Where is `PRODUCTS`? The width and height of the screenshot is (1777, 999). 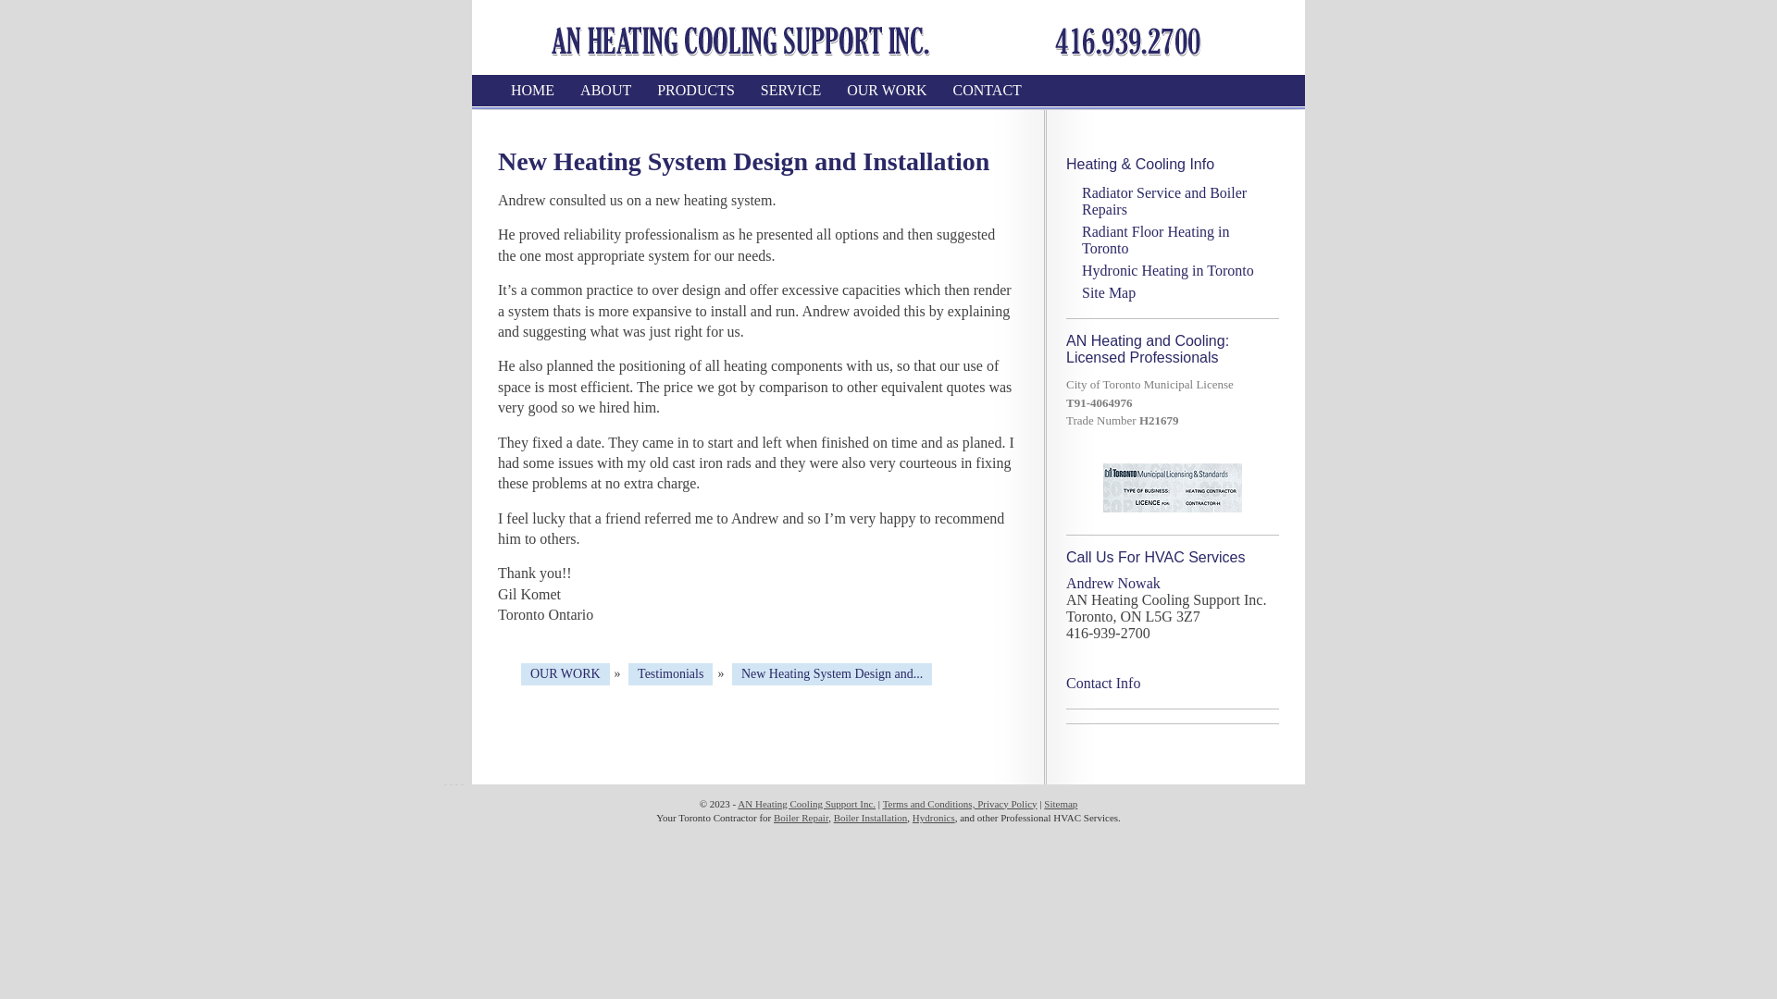
PRODUCTS is located at coordinates (696, 91).